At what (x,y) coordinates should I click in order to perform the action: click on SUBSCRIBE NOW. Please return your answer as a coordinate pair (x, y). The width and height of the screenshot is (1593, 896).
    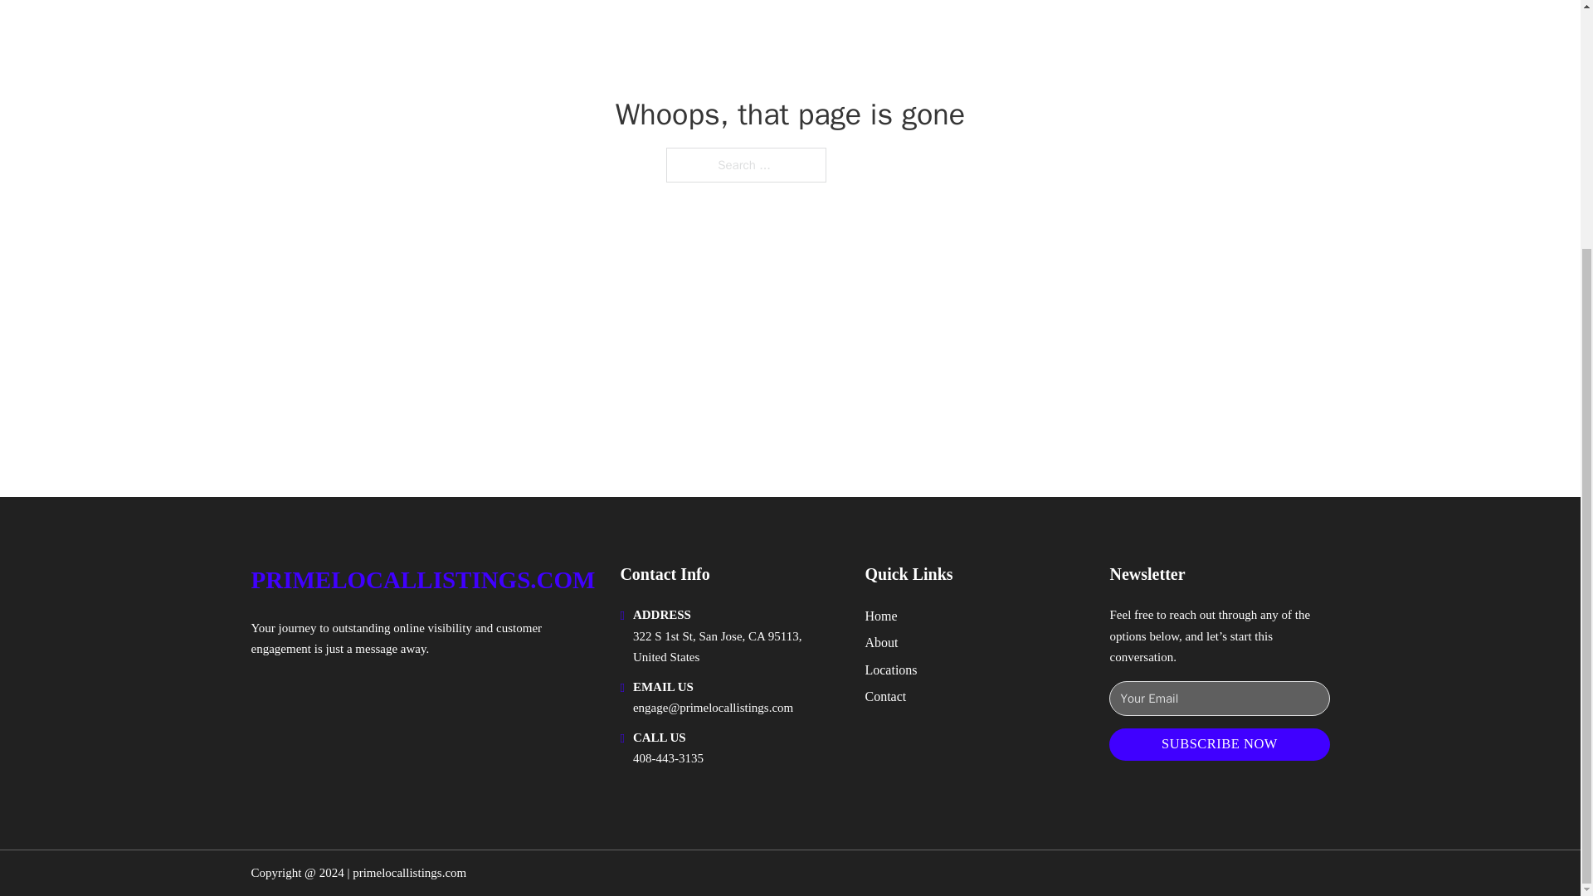
    Looking at the image, I should click on (1218, 744).